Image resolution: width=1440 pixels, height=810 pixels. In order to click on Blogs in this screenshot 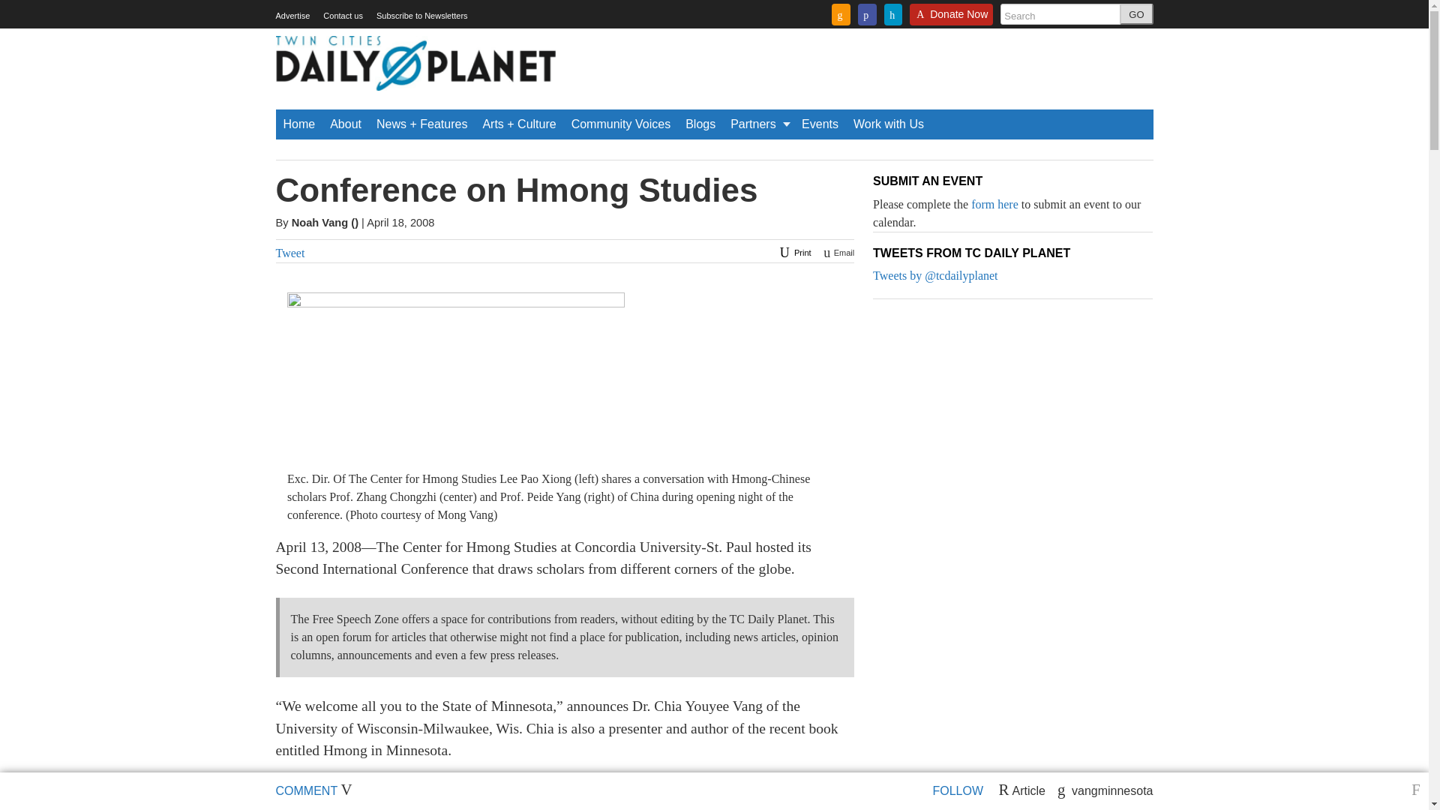, I will do `click(700, 124)`.